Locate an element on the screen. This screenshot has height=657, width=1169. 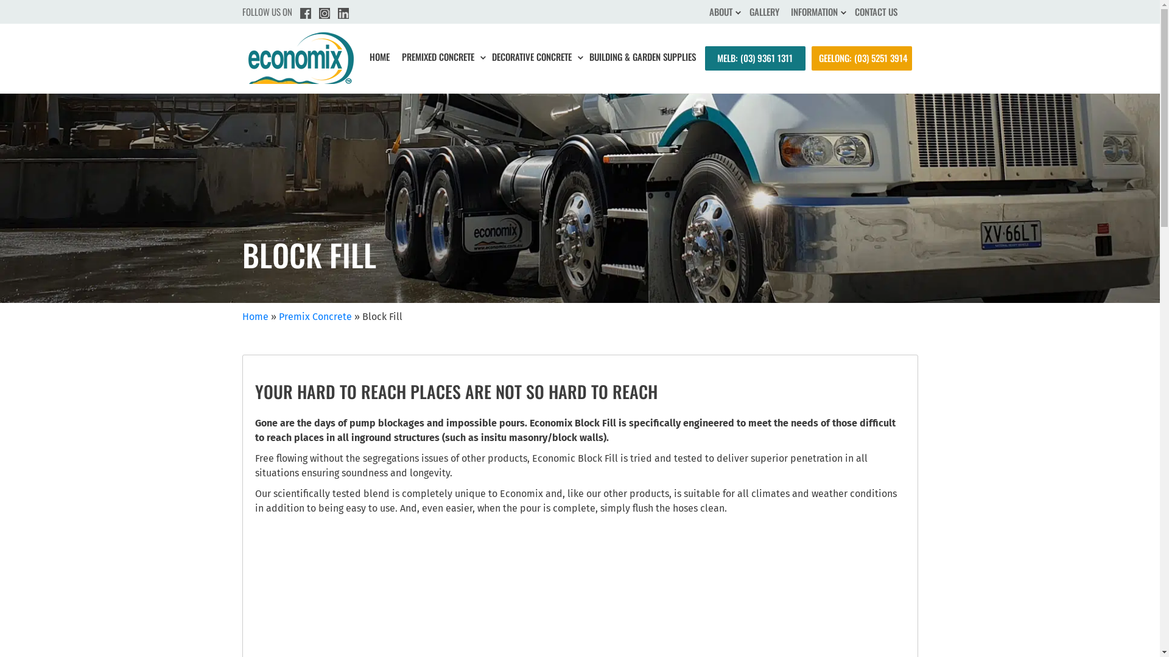
HOME is located at coordinates (380, 57).